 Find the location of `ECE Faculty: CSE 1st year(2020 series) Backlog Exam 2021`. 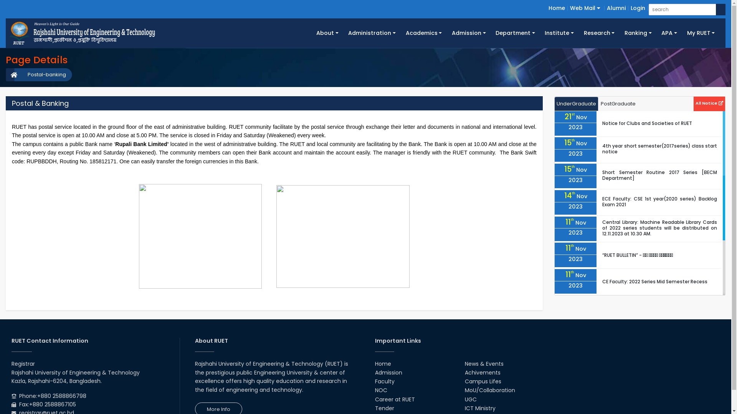

ECE Faculty: CSE 1st year(2020 series) Backlog Exam 2021 is located at coordinates (659, 202).